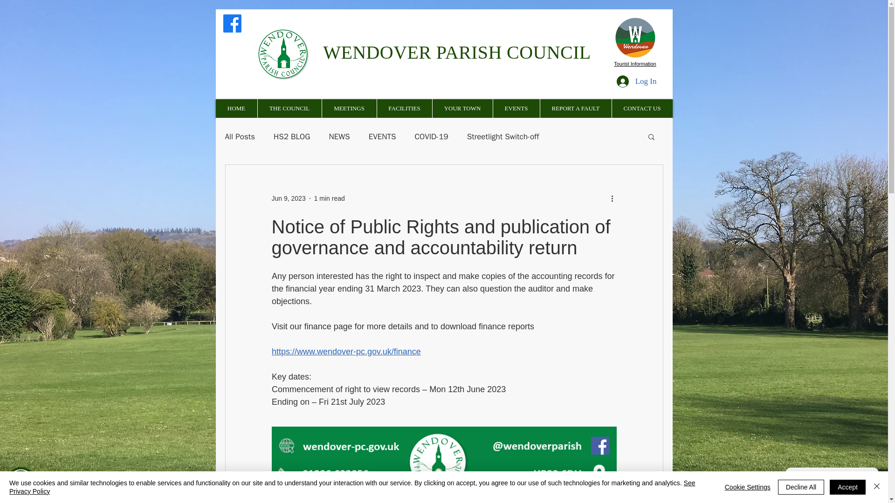 This screenshot has height=503, width=895. I want to click on Log In, so click(637, 81).